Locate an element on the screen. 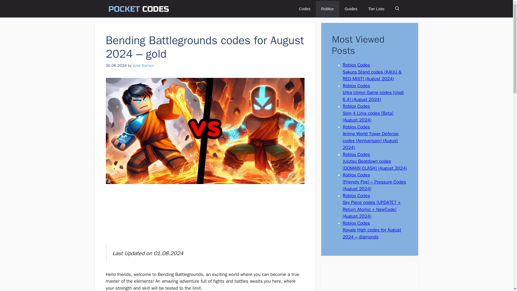 The width and height of the screenshot is (517, 291). Advertisement is located at coordinates (367, 282).